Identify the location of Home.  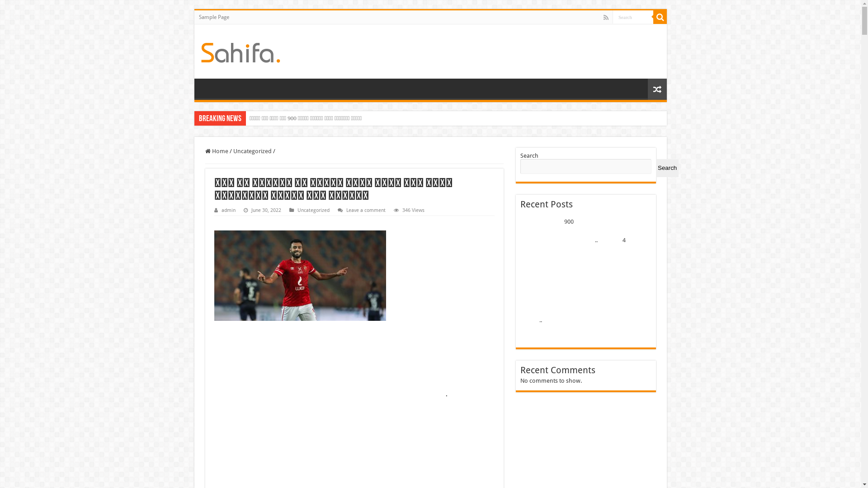
(217, 151).